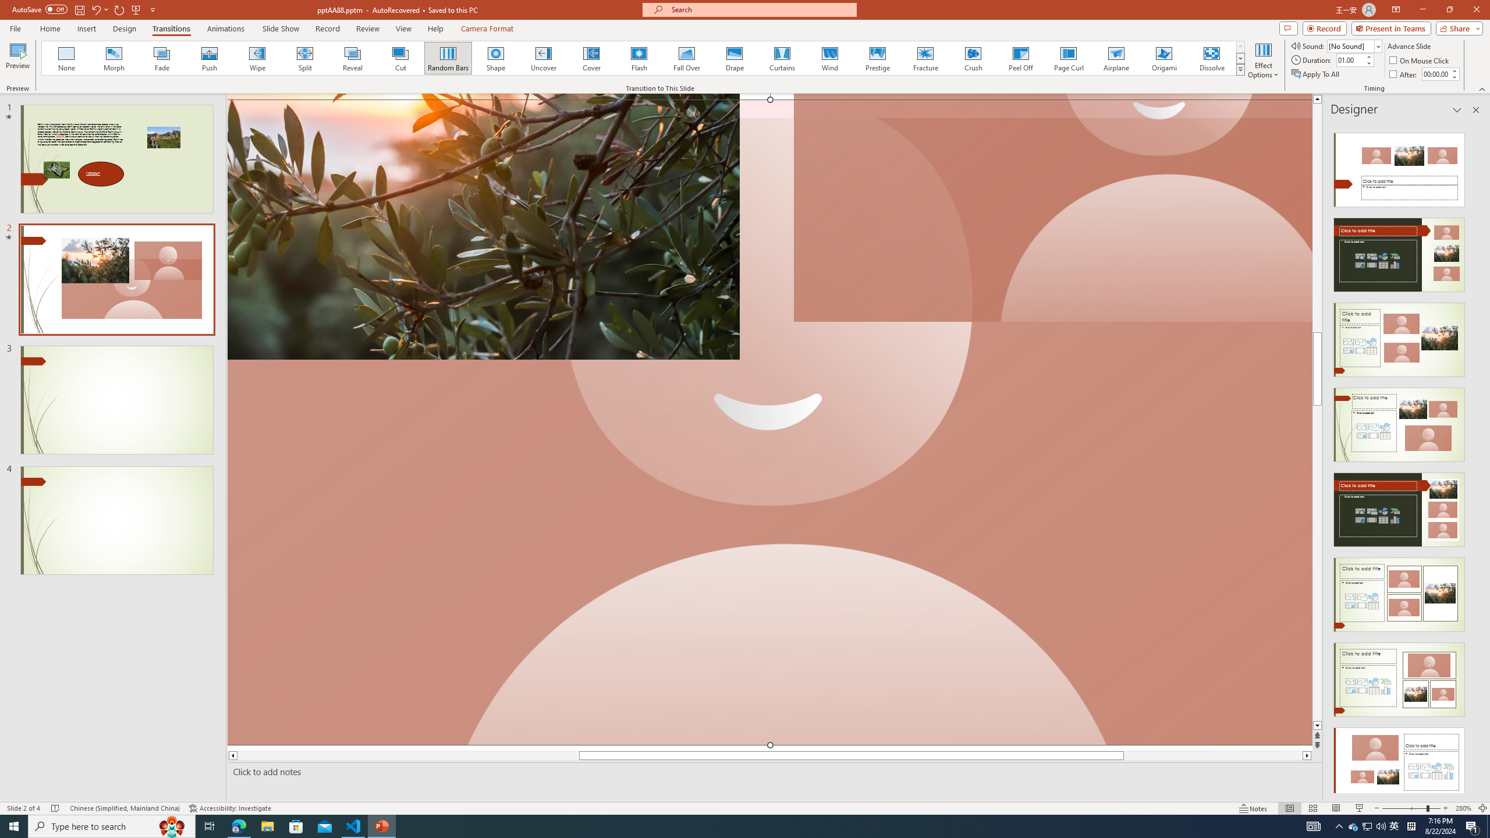 The height and width of the screenshot is (838, 1490). Describe the element at coordinates (782, 58) in the screenshot. I see `Curtains` at that location.